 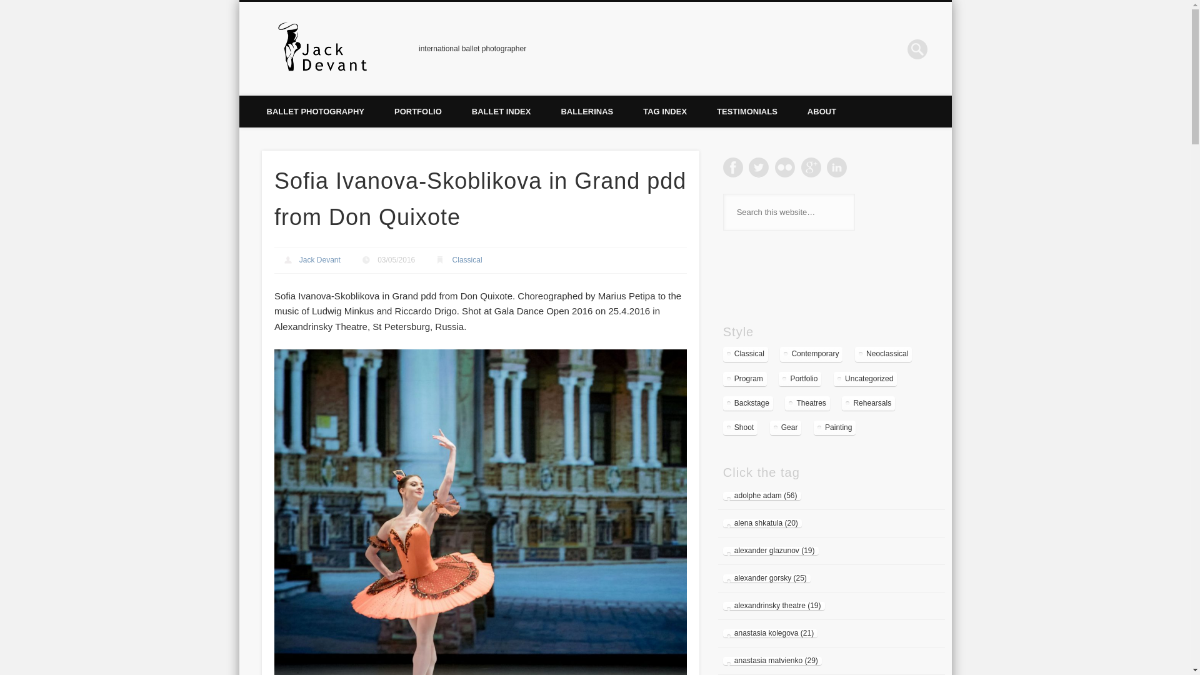 I want to click on 391 topics, so click(x=811, y=354).